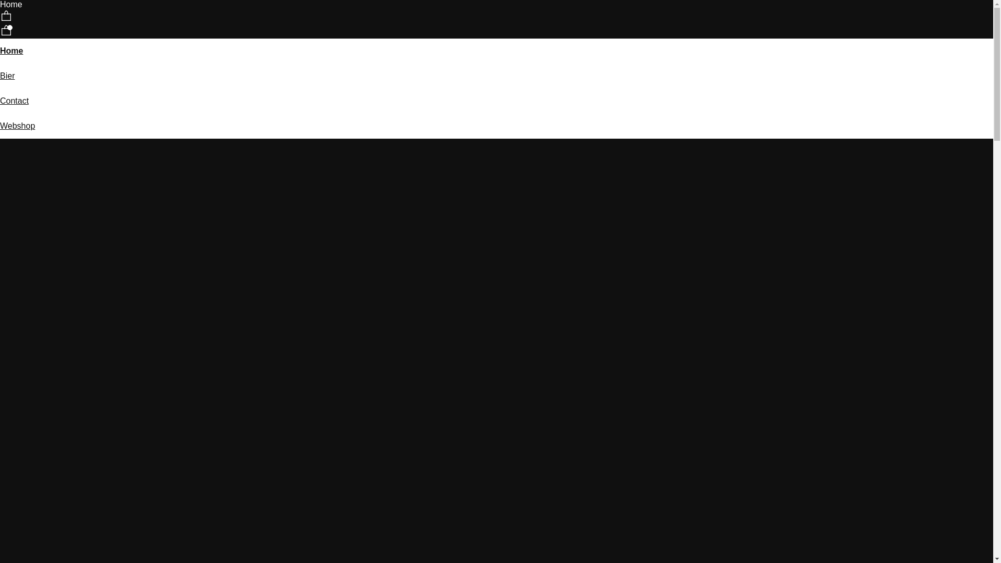  Describe the element at coordinates (7, 76) in the screenshot. I see `Bier` at that location.